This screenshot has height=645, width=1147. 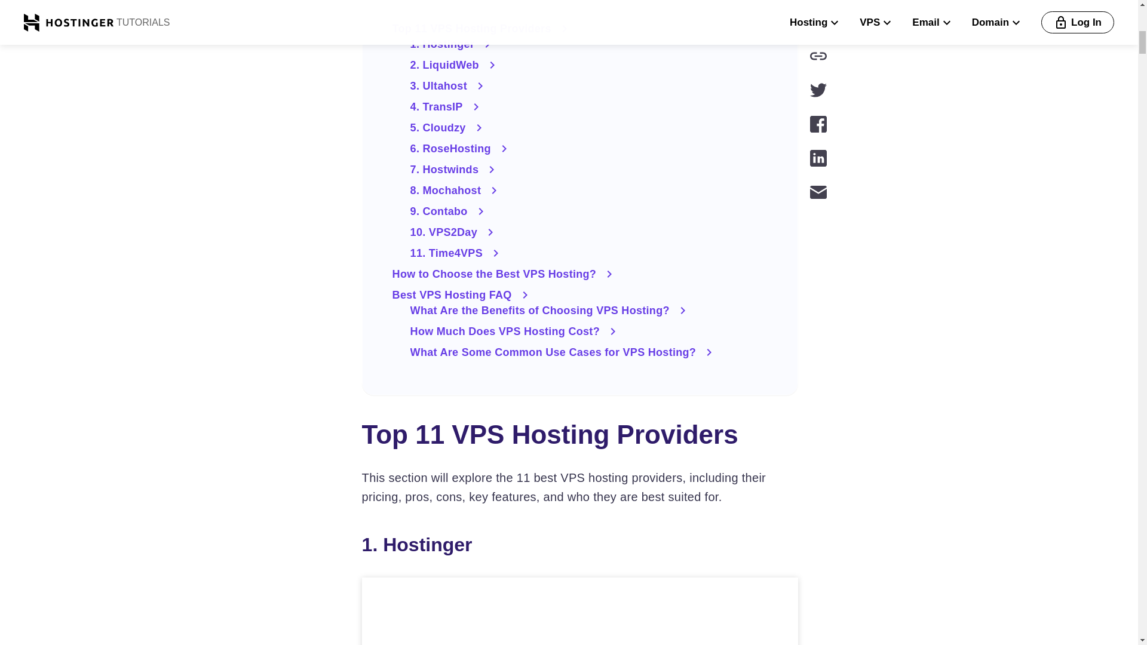 What do you see at coordinates (579, 29) in the screenshot?
I see `Top 11 VPS Hosting Providers` at bounding box center [579, 29].